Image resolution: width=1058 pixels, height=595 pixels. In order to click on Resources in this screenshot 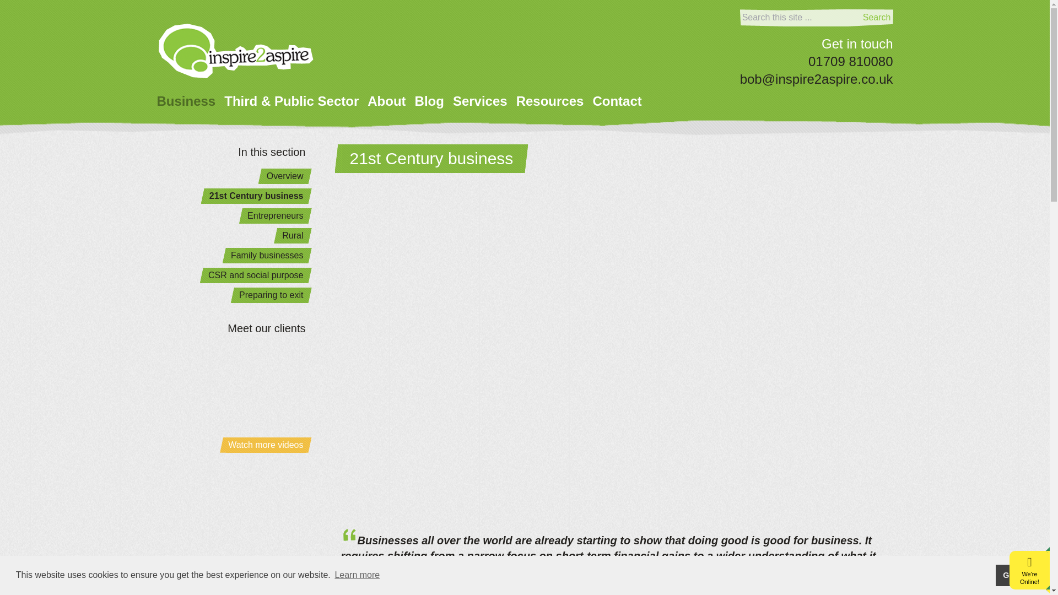, I will do `click(550, 101)`.